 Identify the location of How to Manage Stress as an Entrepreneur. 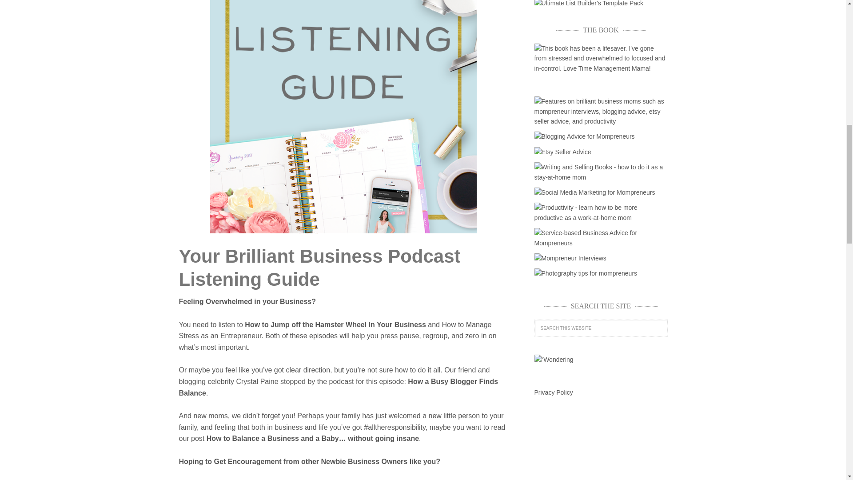
(335, 330).